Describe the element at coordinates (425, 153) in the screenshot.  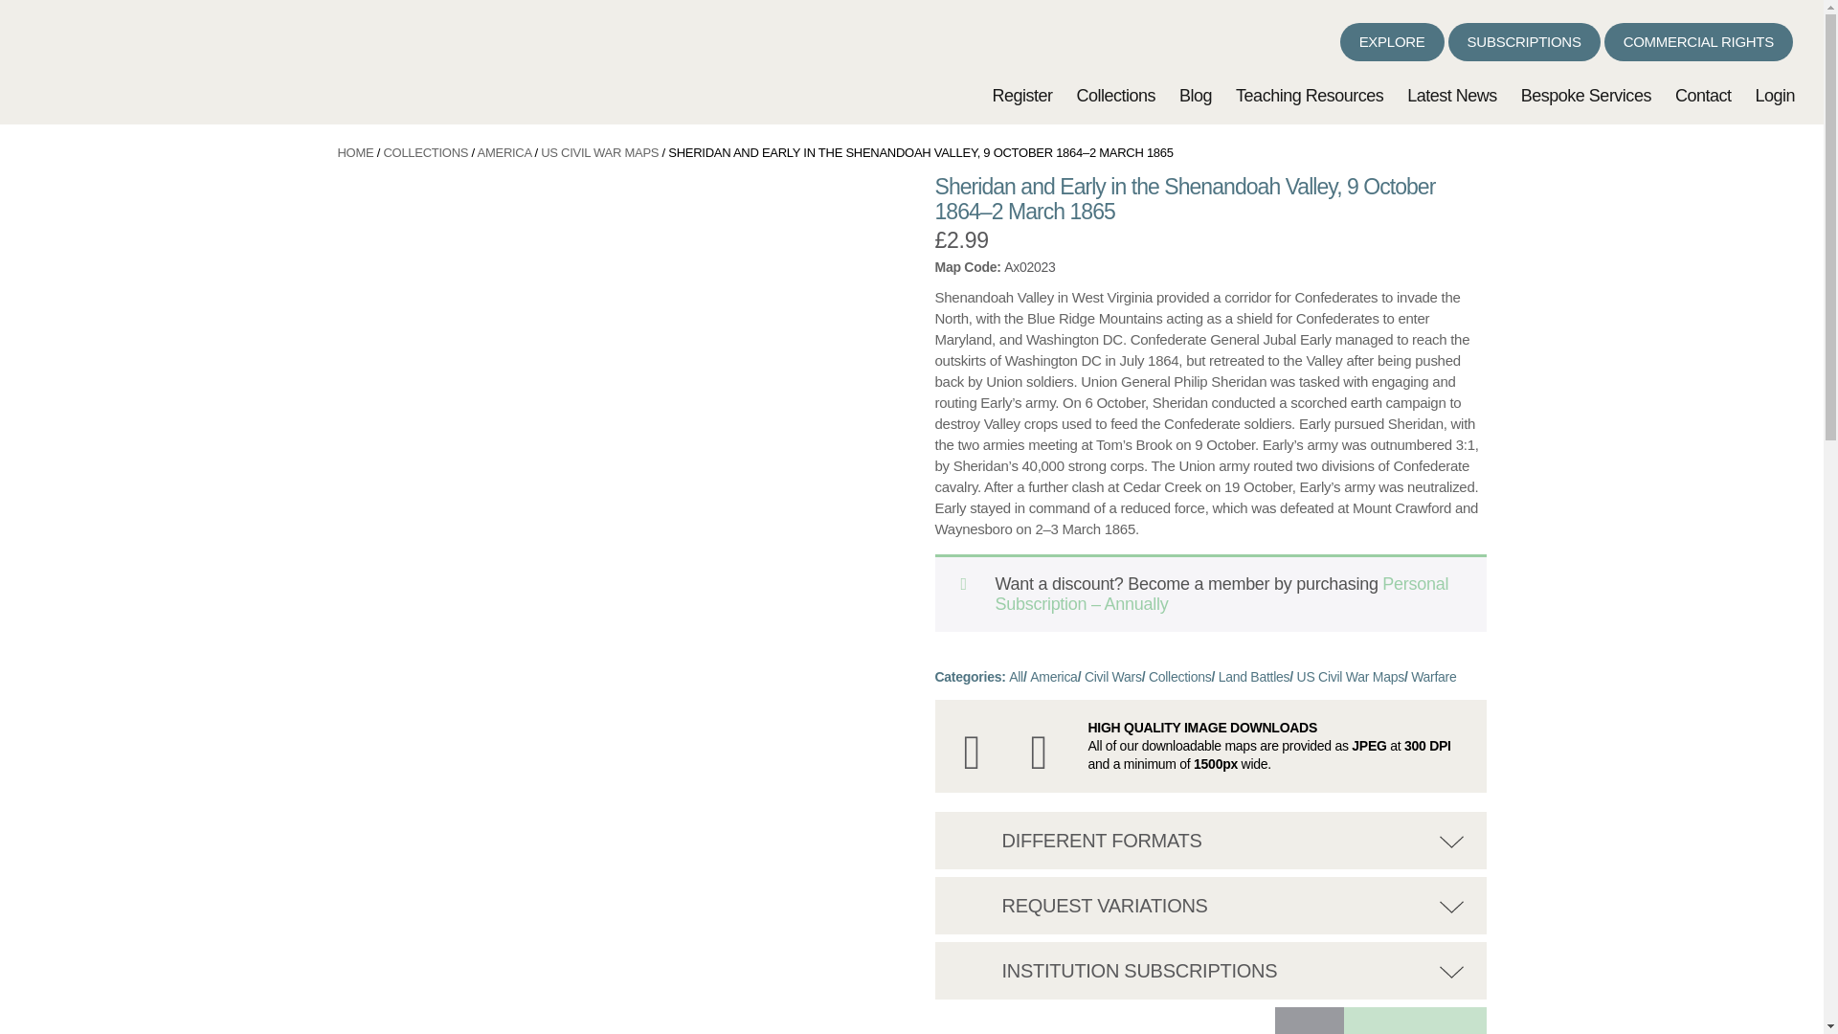
I see `COLLECTIONS` at that location.